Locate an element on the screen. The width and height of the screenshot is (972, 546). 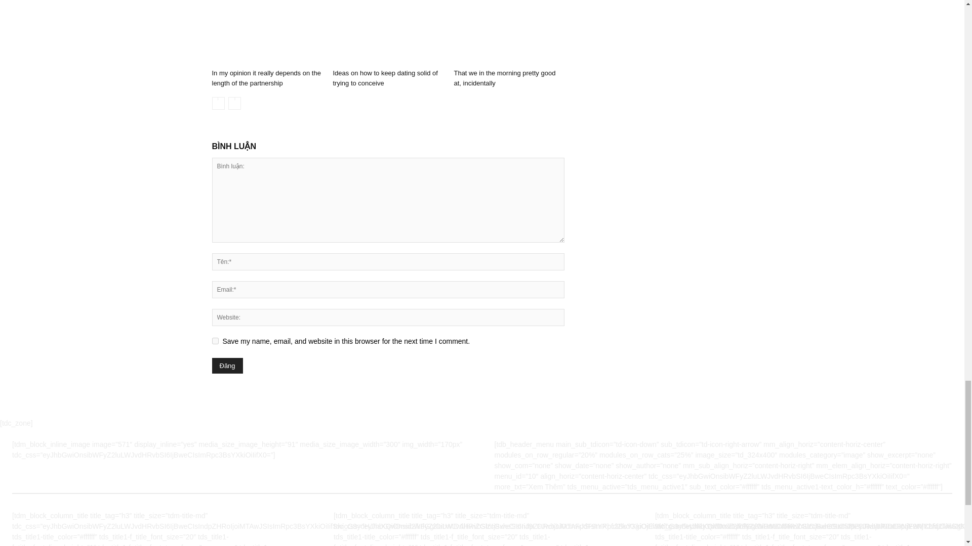
That we in the morning pretty good at, incidentally is located at coordinates (508, 32).